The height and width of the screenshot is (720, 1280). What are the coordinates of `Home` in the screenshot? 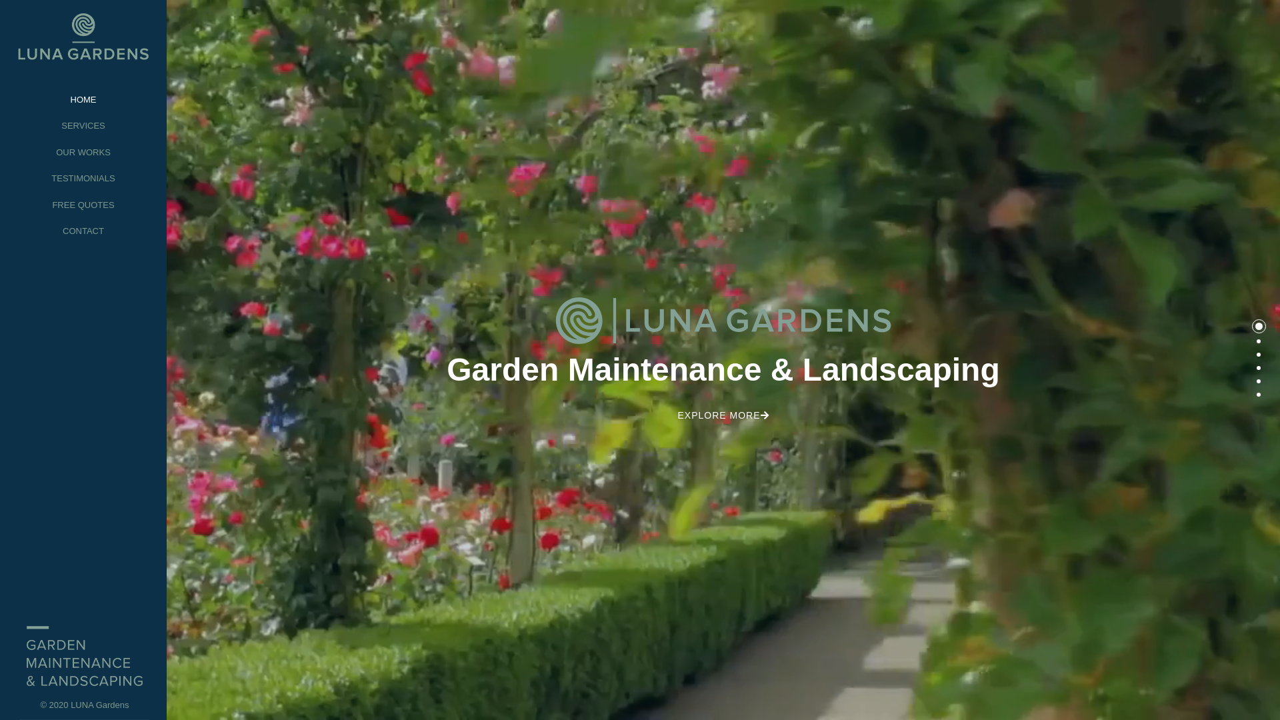 It's located at (1259, 327).